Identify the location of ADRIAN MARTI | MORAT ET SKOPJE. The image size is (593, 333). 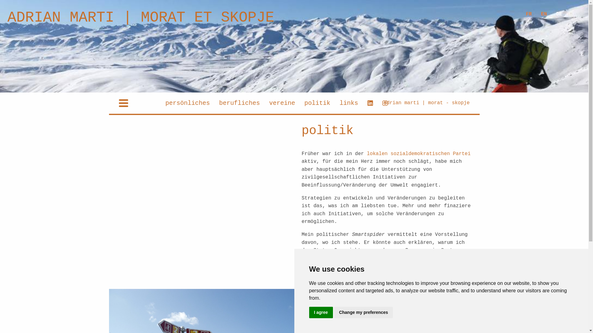
(141, 18).